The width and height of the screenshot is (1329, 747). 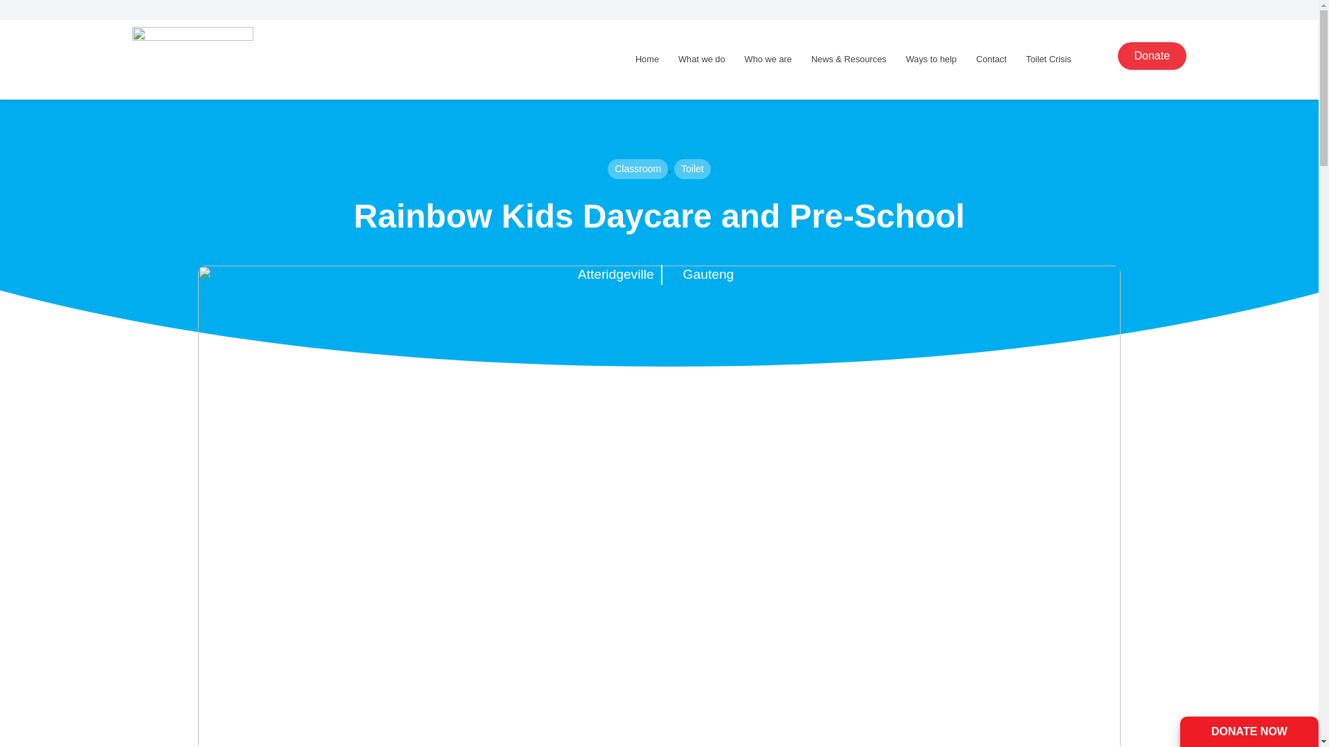 I want to click on Home, so click(x=647, y=58).